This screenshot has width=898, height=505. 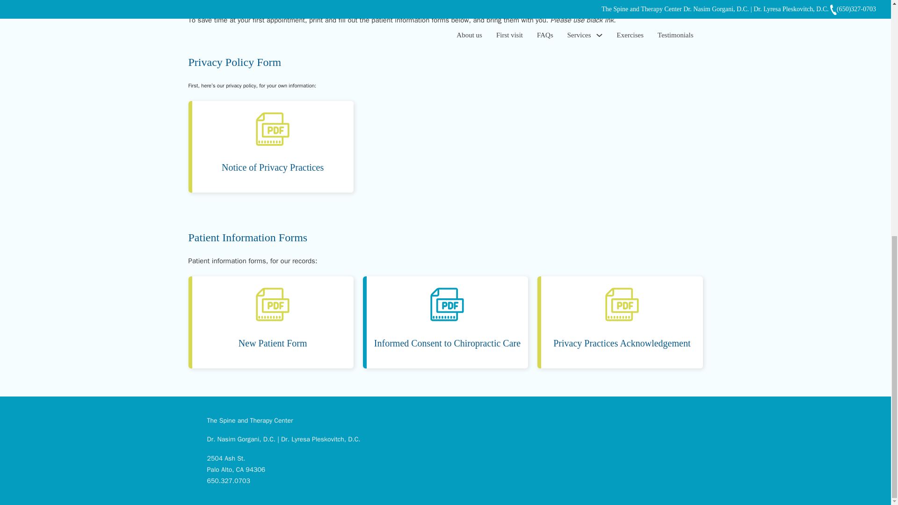 I want to click on Privacy Practices Acknowledgement, so click(x=622, y=343).